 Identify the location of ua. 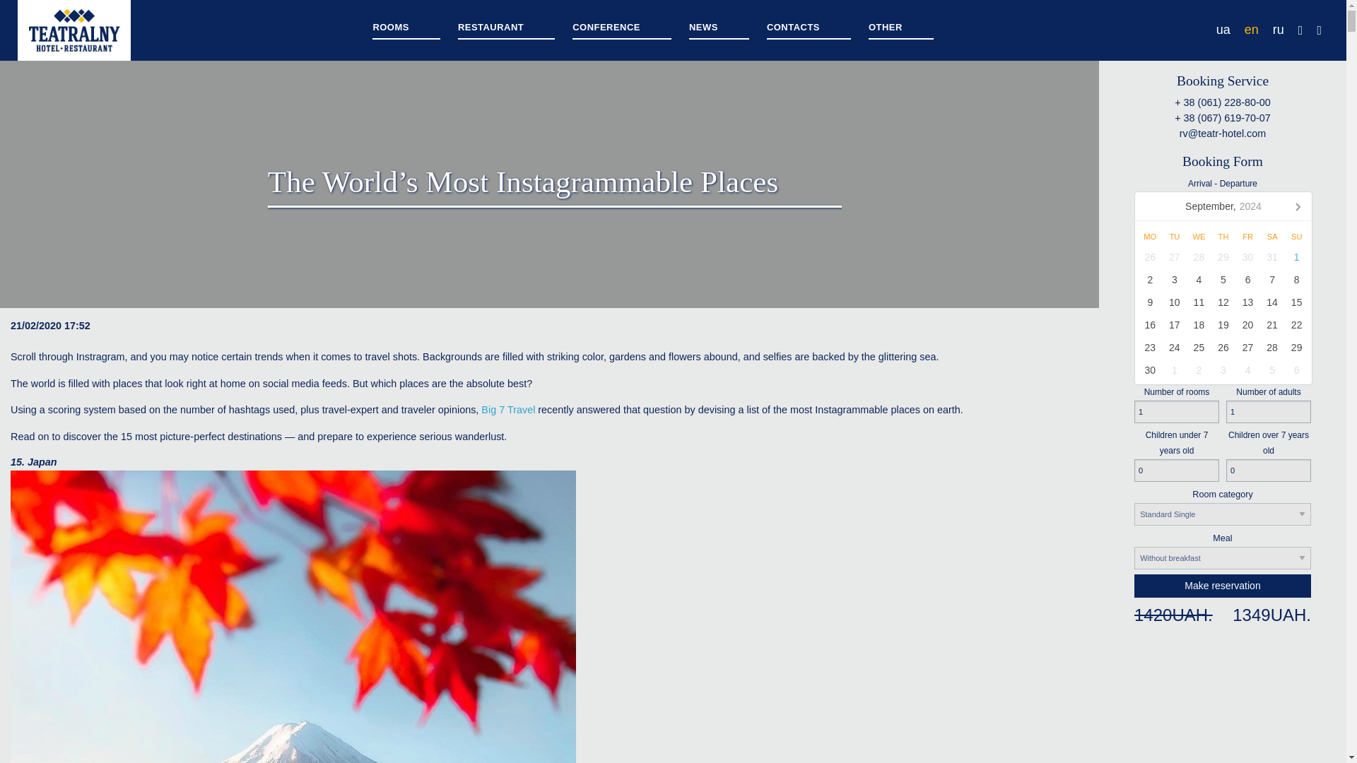
(1223, 30).